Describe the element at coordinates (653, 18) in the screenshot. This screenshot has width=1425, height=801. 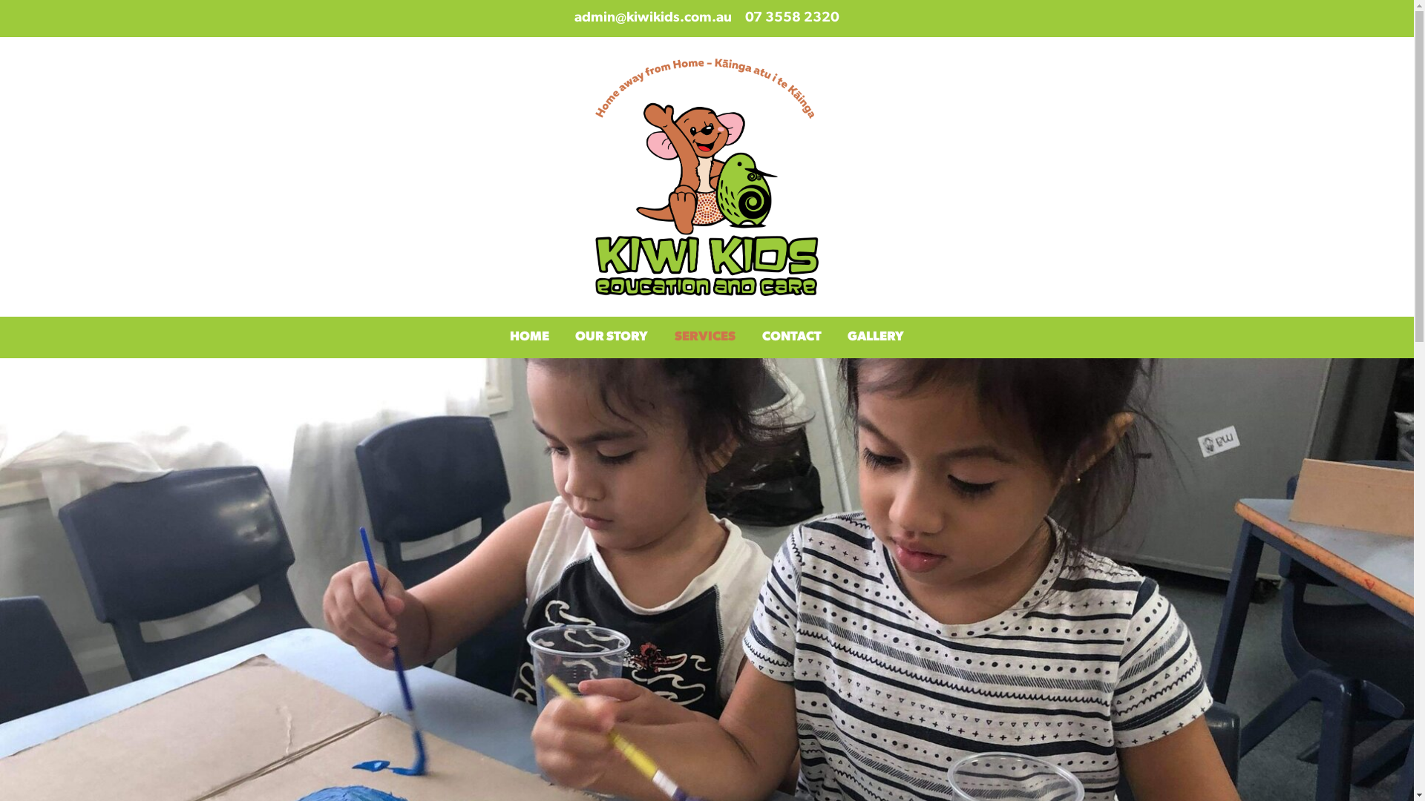
I see `admin@kiwikids.com.au` at that location.